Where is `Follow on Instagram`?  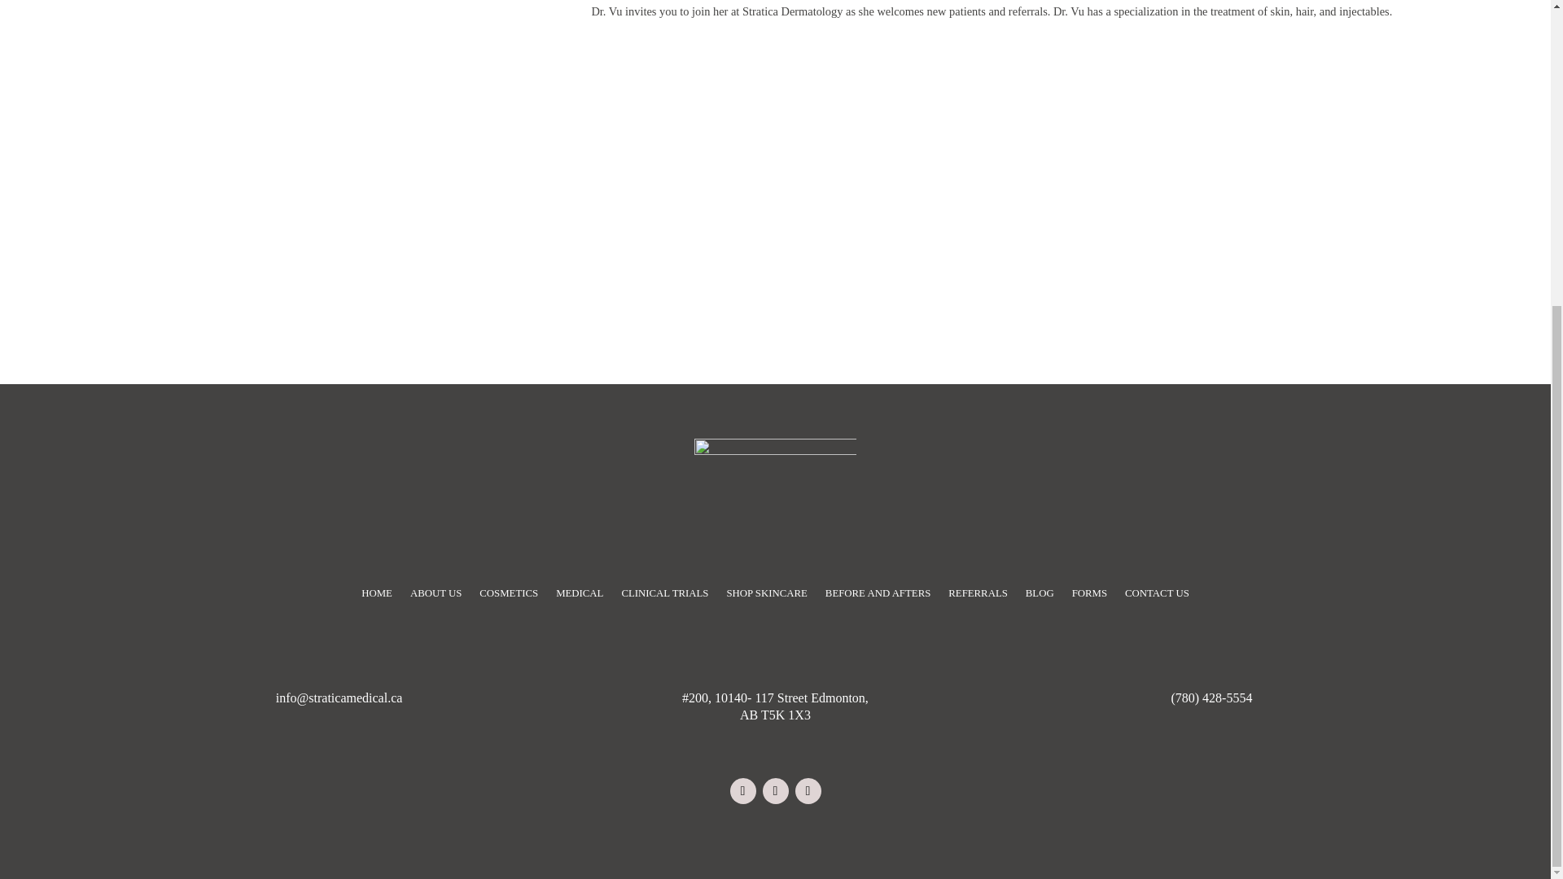 Follow on Instagram is located at coordinates (775, 791).